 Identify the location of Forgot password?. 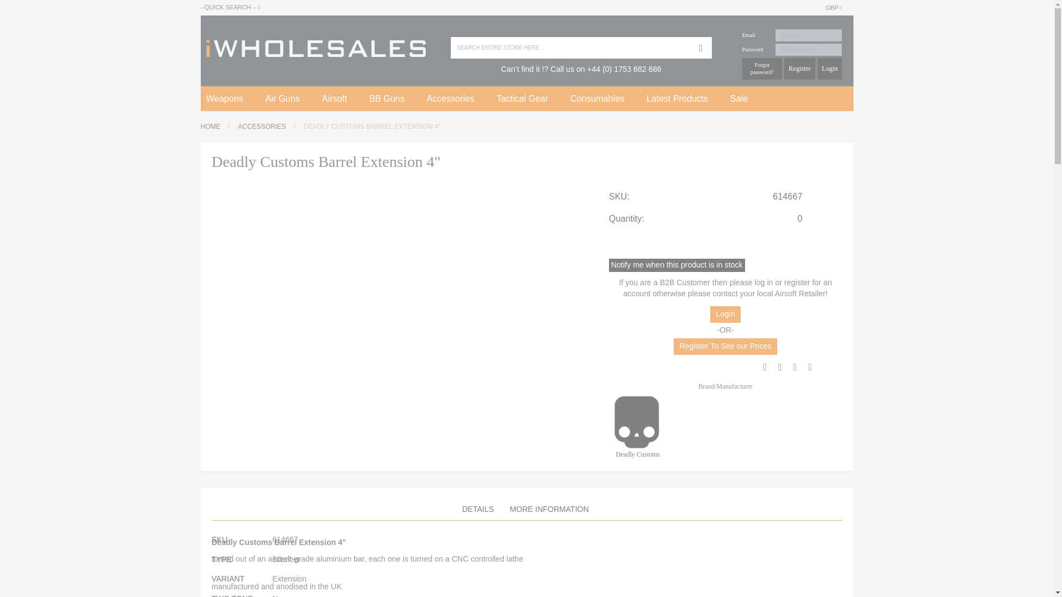
(762, 69).